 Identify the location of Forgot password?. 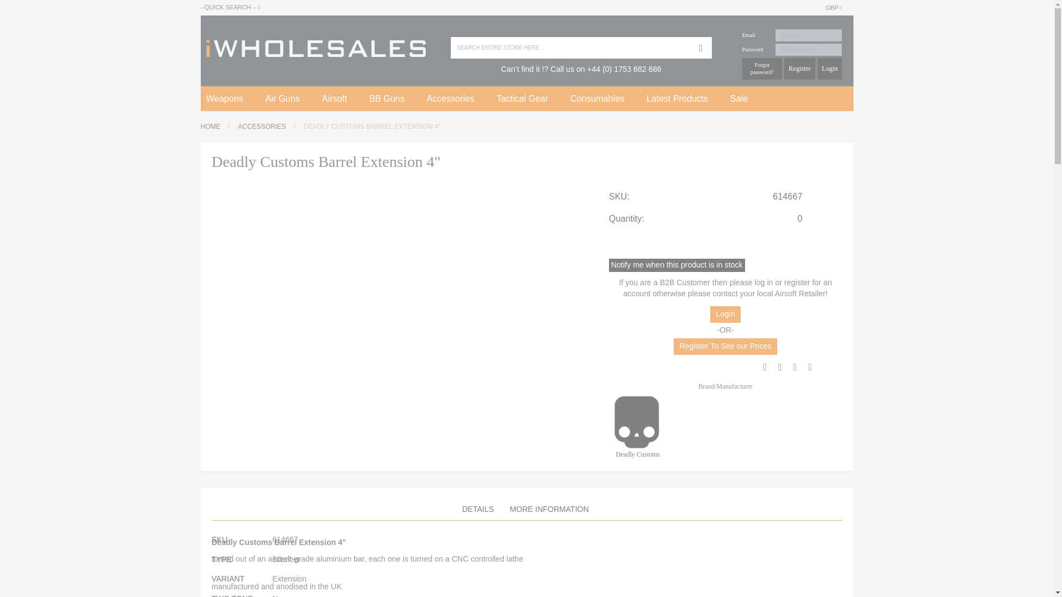
(762, 69).